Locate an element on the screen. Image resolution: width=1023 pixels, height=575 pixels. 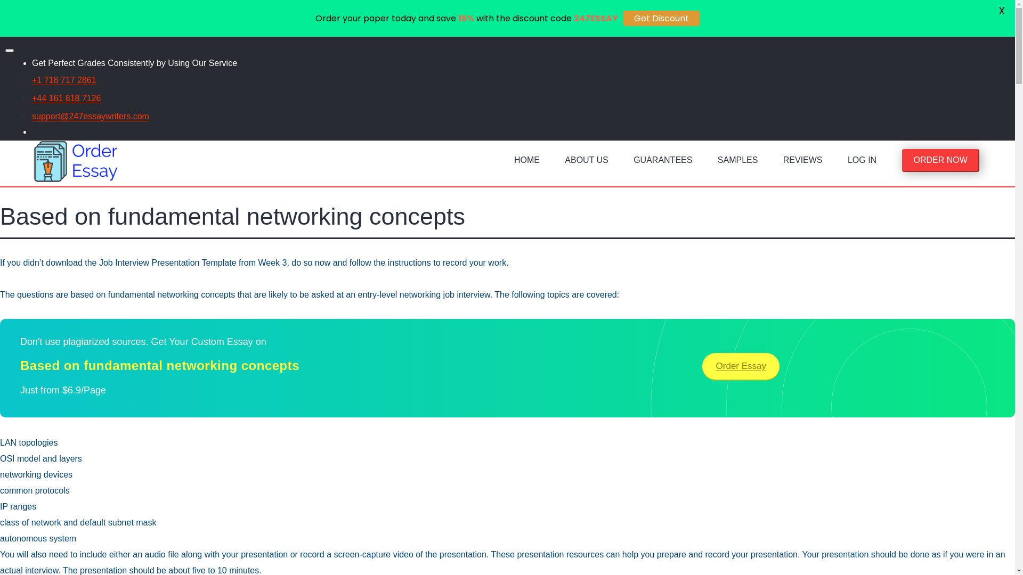
LOG IN is located at coordinates (862, 163).